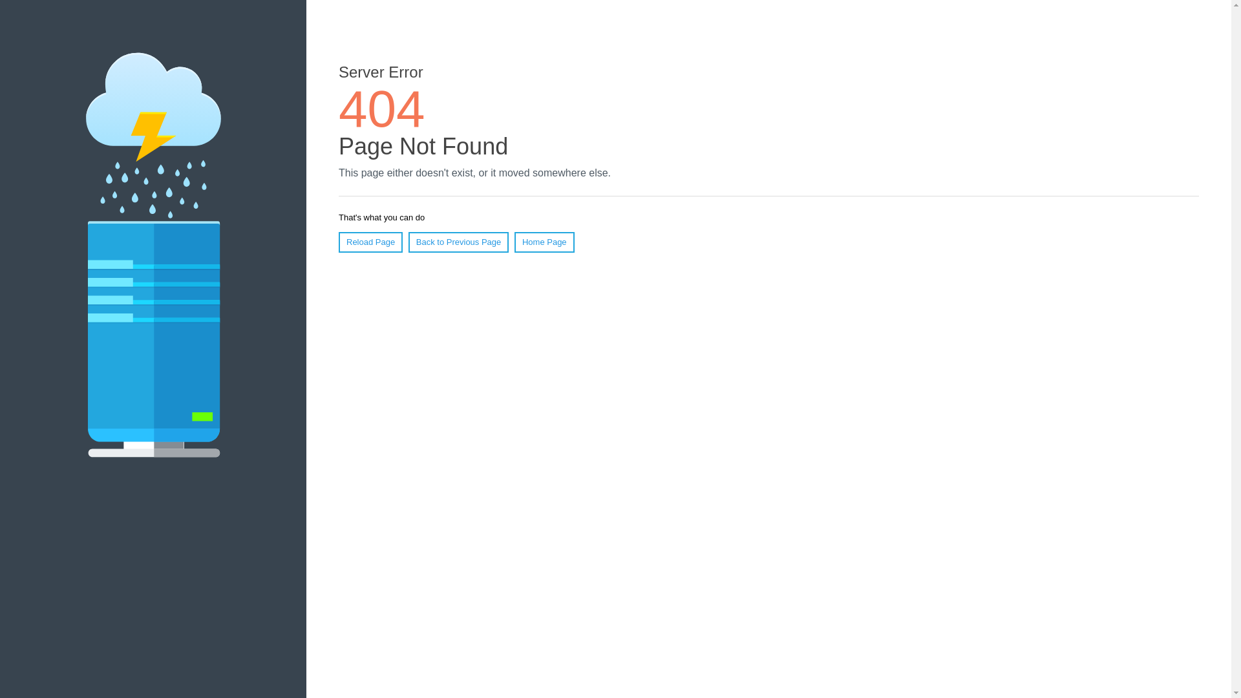  What do you see at coordinates (459, 242) in the screenshot?
I see `Back to Previous Page` at bounding box center [459, 242].